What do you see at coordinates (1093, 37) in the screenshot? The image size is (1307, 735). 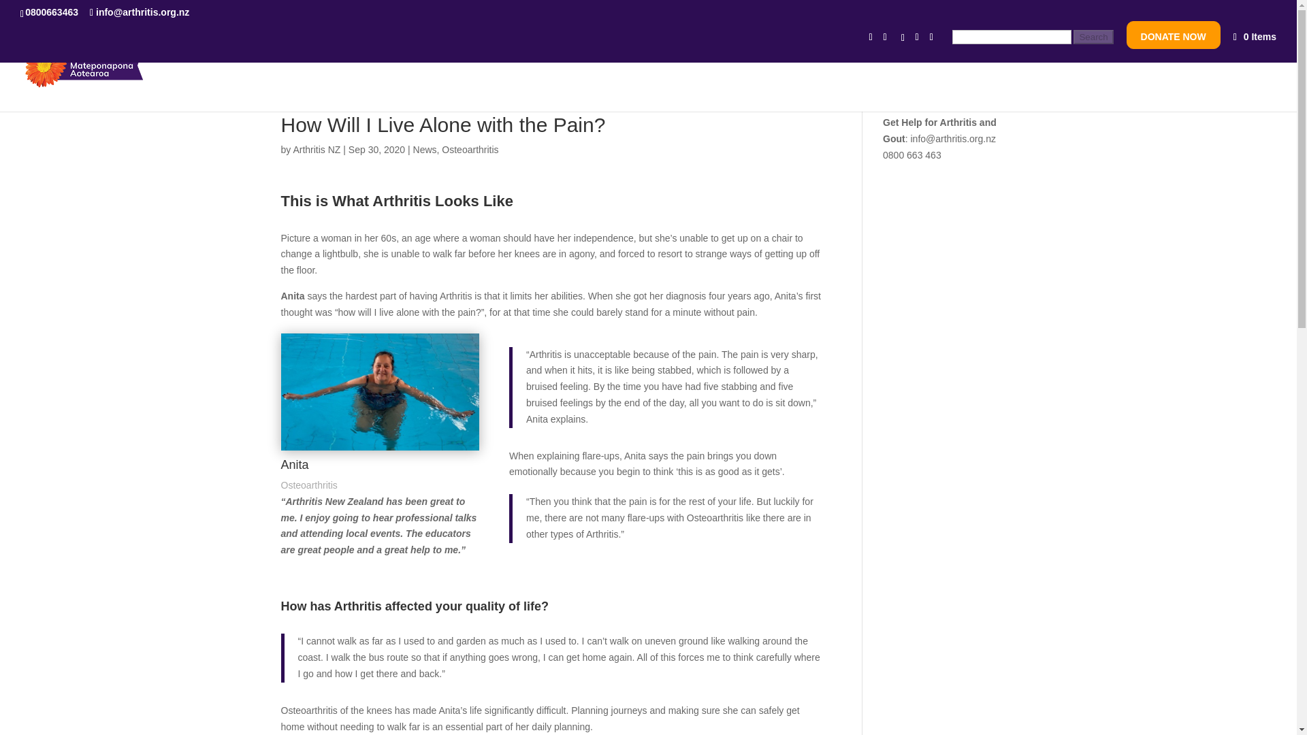 I see `Search` at bounding box center [1093, 37].